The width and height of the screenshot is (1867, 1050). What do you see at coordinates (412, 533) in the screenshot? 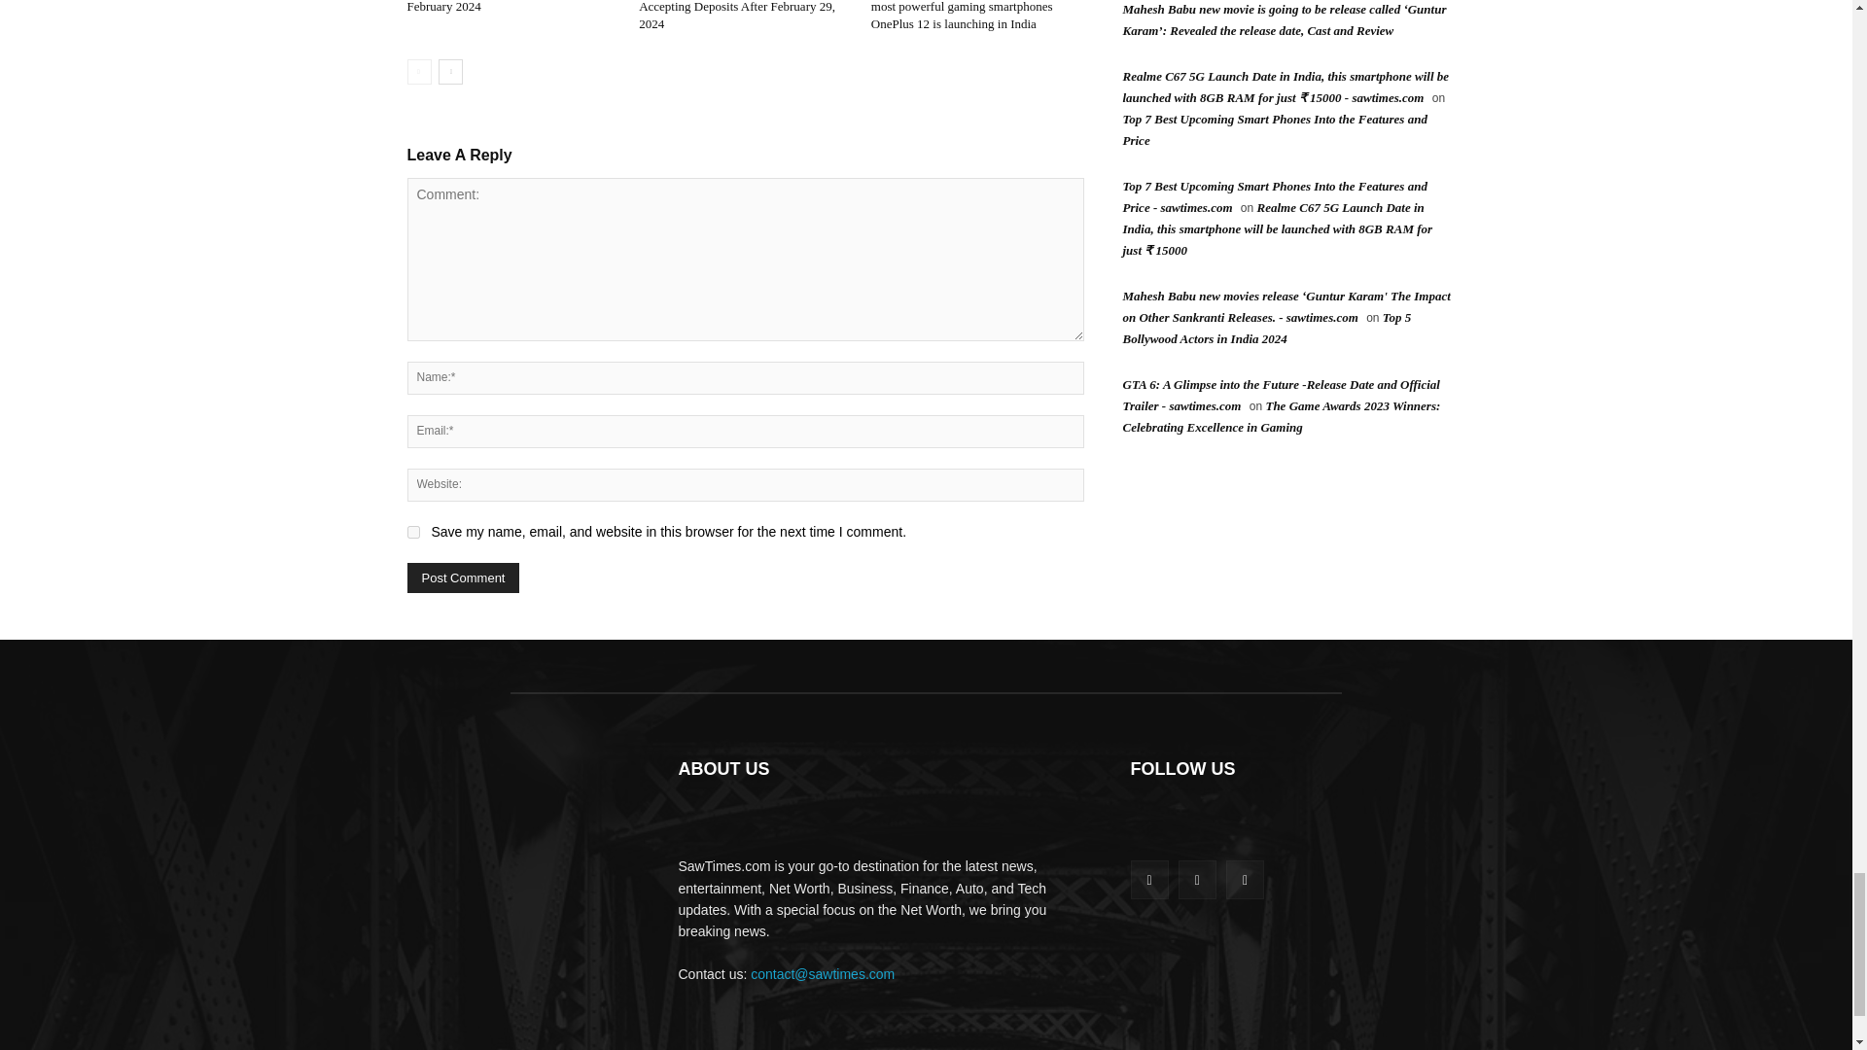
I see `yes` at bounding box center [412, 533].